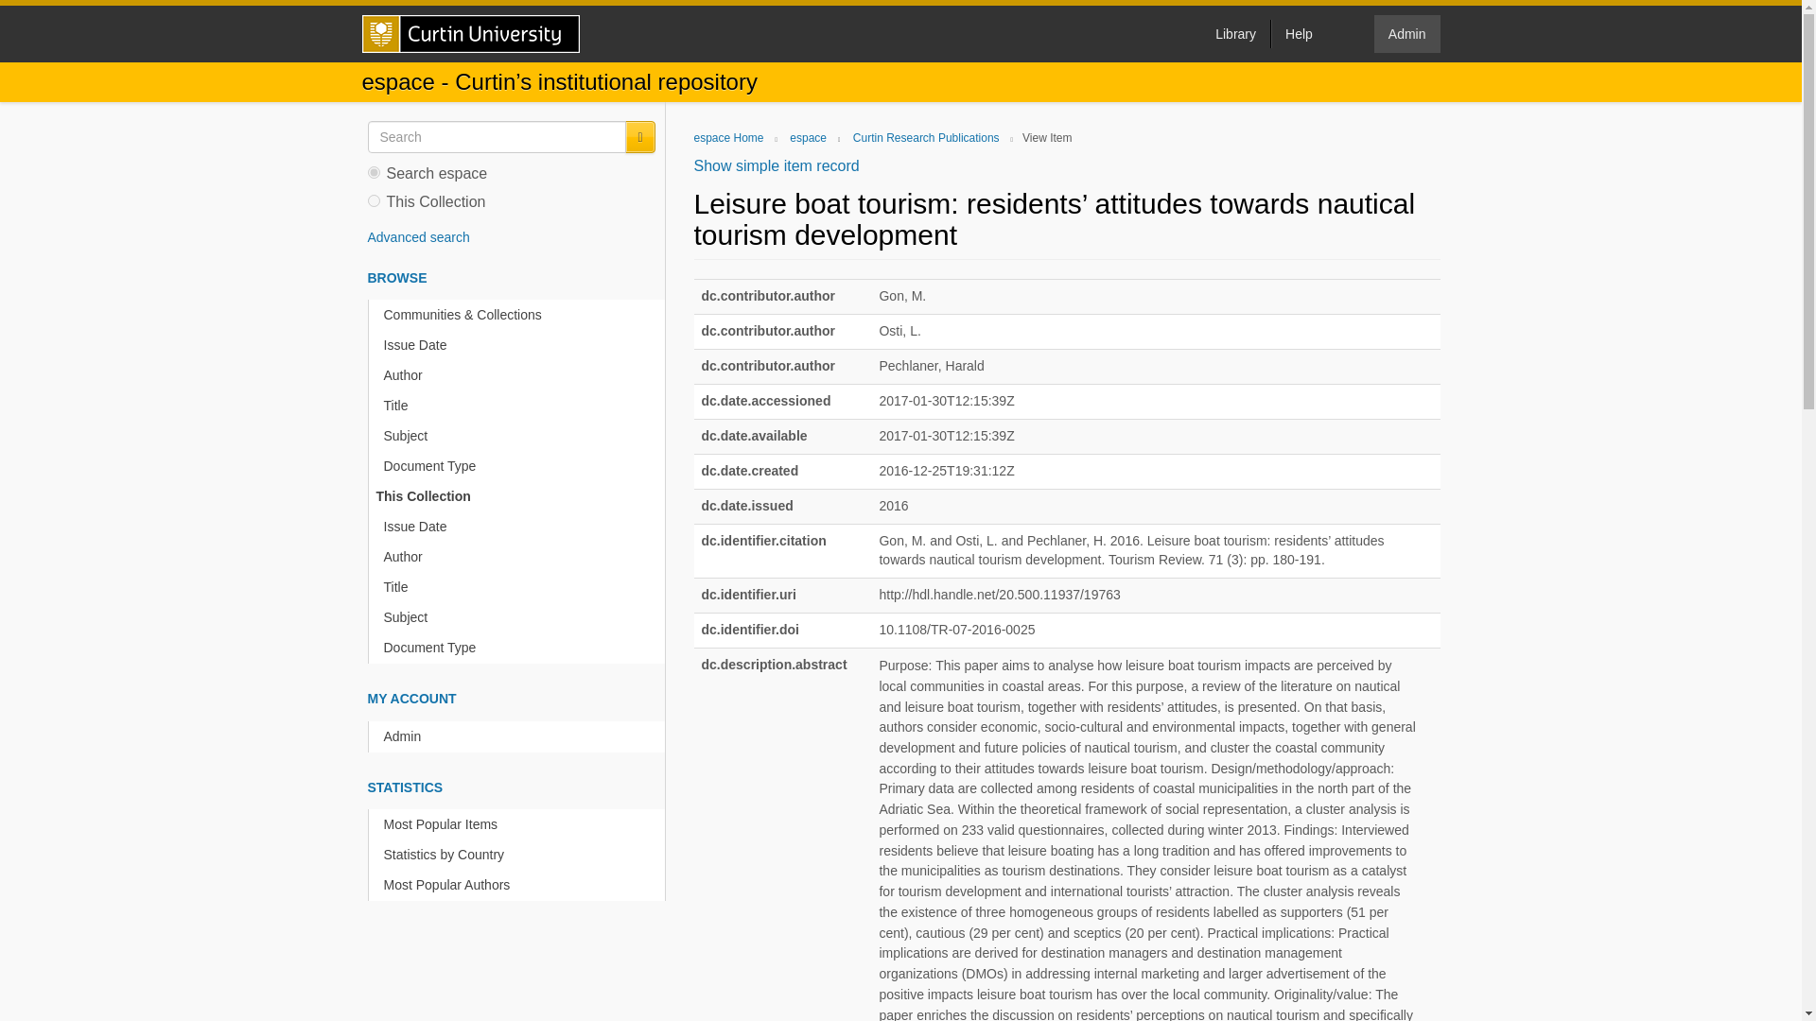  I want to click on Admin, so click(520, 735).